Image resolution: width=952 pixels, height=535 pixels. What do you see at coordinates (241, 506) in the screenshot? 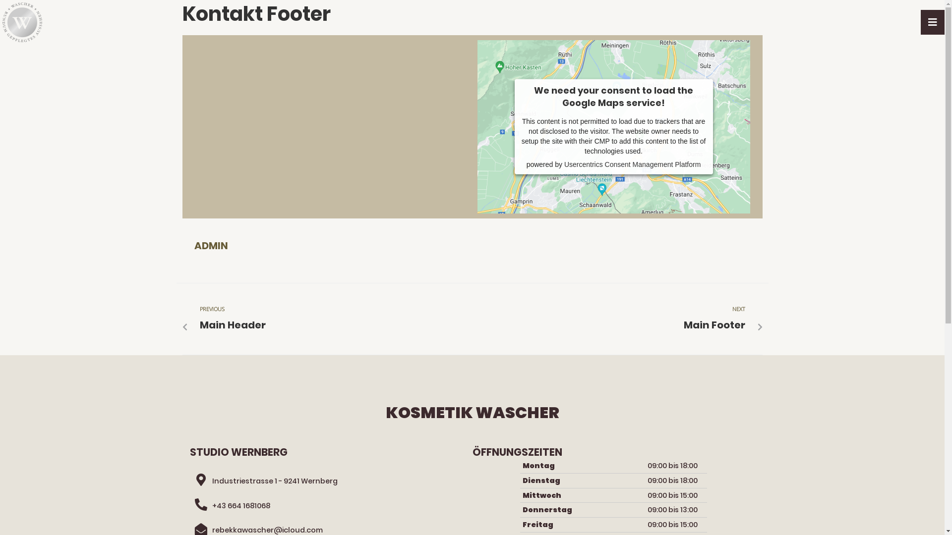
I see `+43 664 1681068` at bounding box center [241, 506].